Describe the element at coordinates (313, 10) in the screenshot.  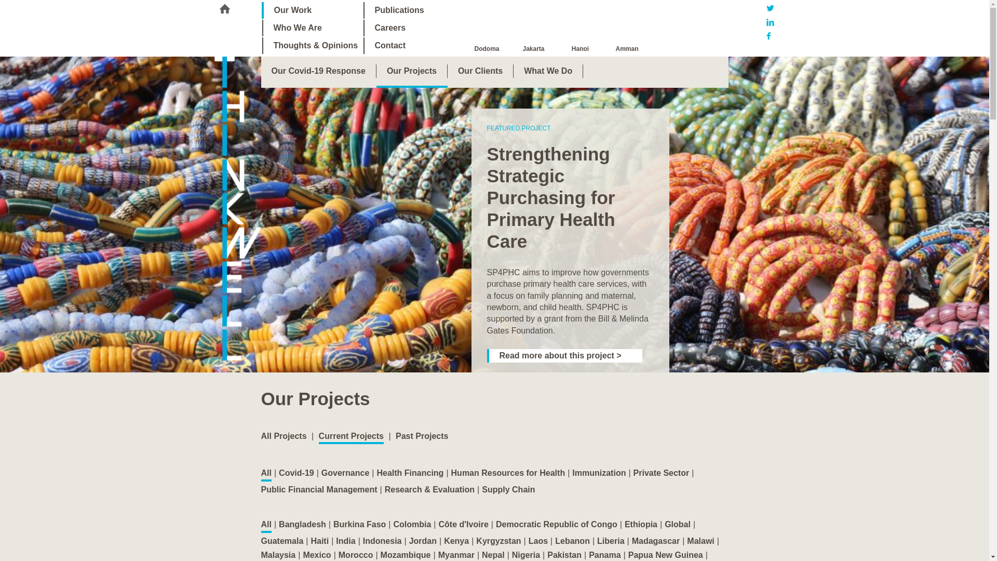
I see `Our Work` at that location.